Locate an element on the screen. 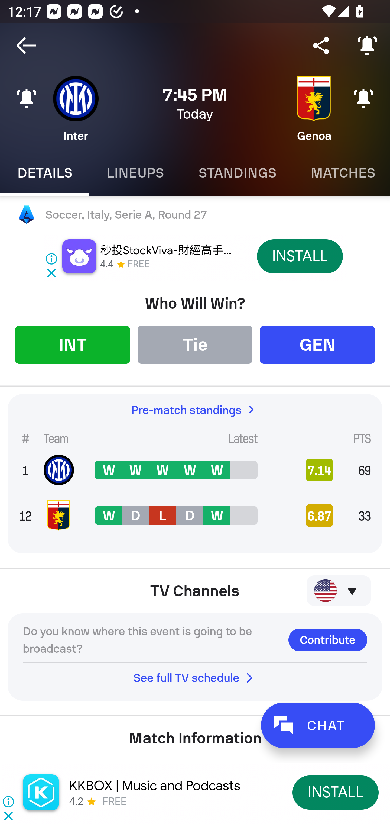 This screenshot has width=390, height=824. Tie is located at coordinates (195, 344).